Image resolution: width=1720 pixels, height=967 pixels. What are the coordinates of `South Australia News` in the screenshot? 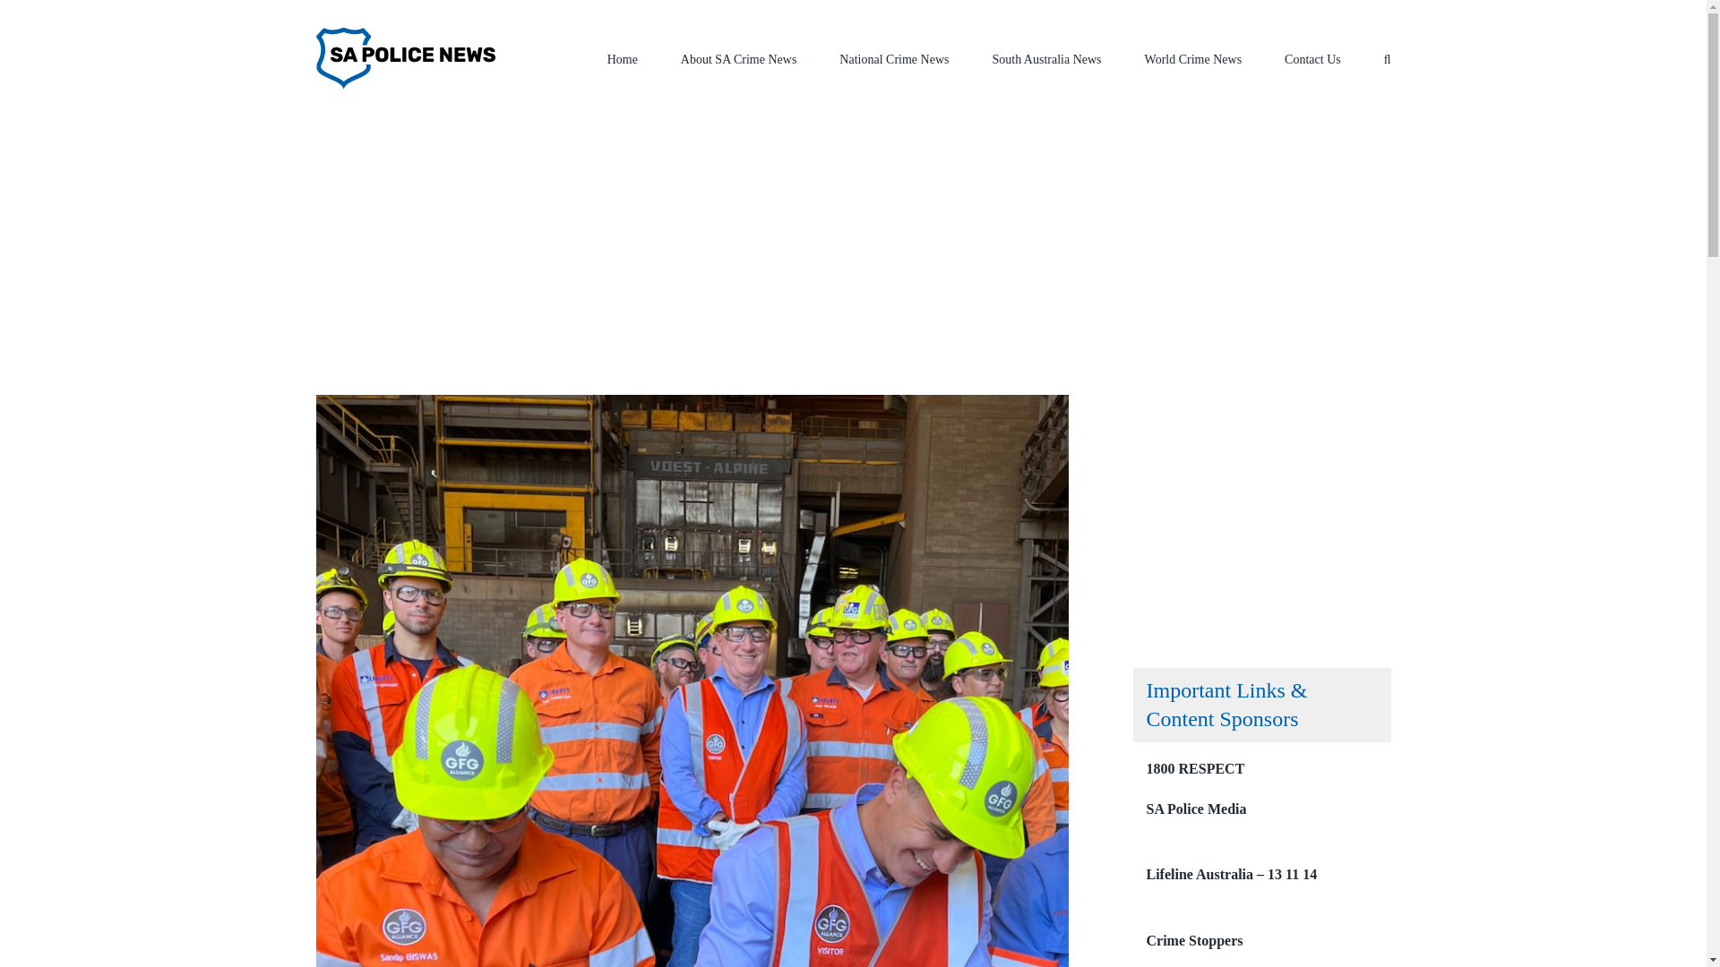 It's located at (1046, 58).